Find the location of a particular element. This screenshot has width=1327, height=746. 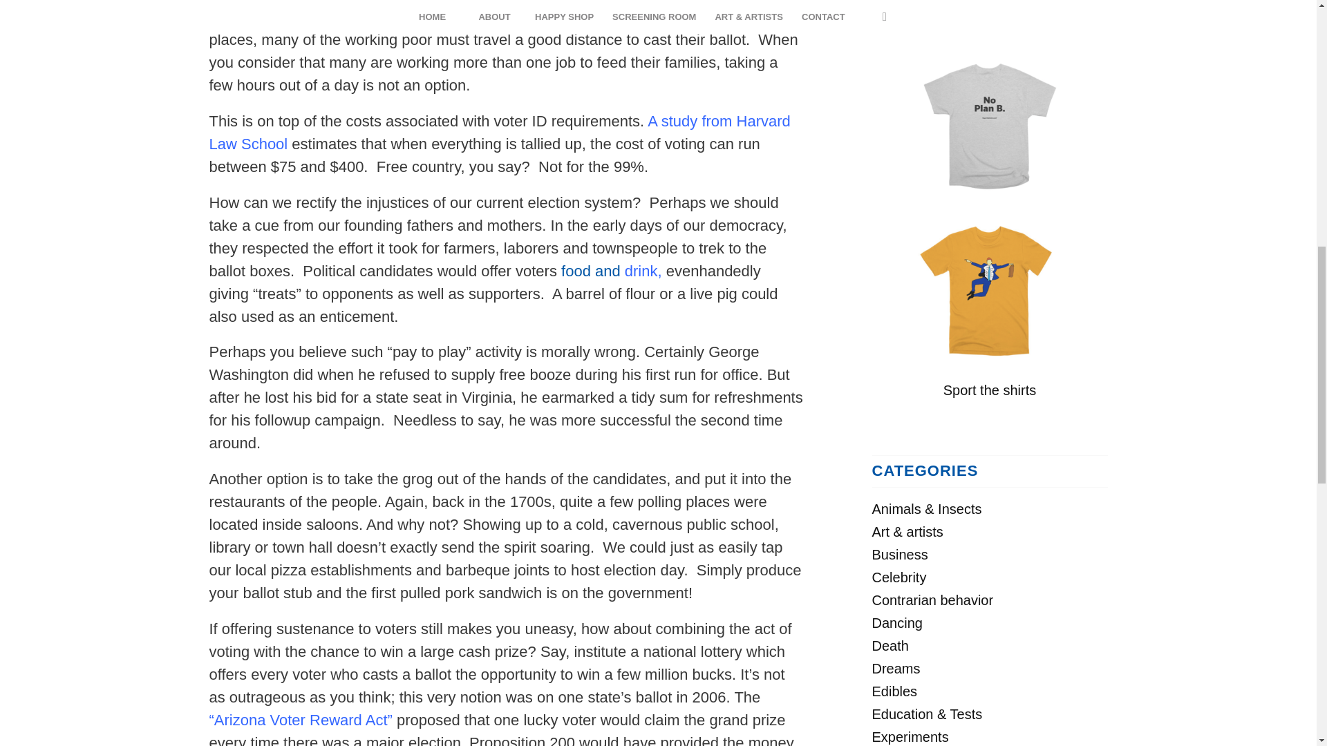

Death is located at coordinates (890, 646).